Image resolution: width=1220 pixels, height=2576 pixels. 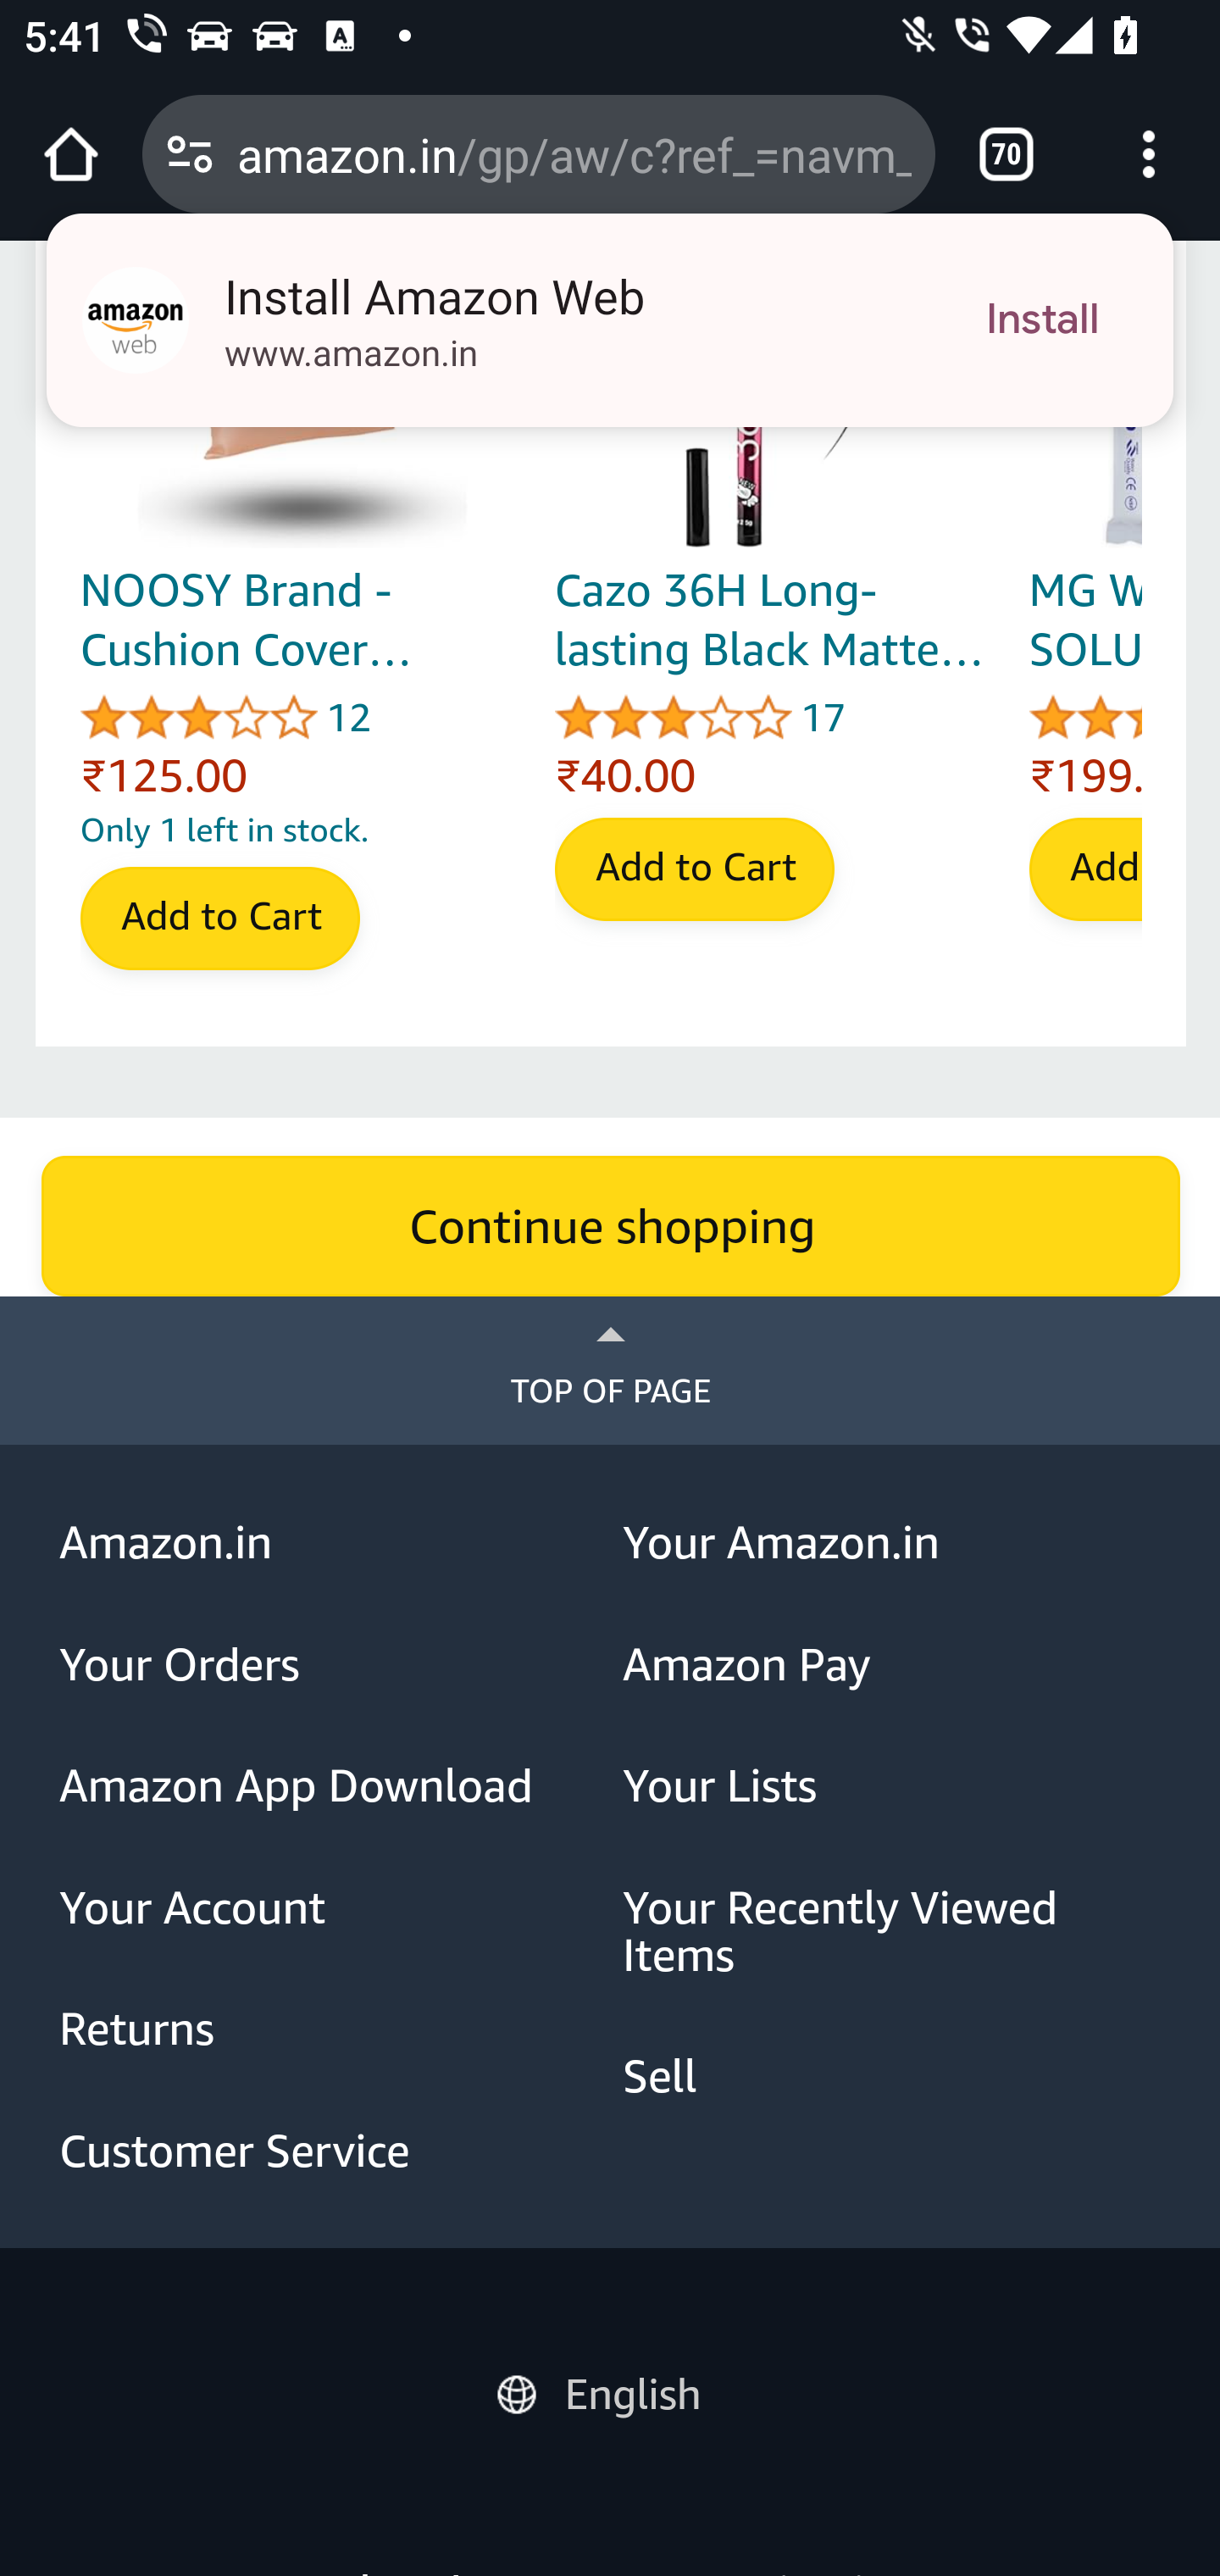 What do you see at coordinates (693, 871) in the screenshot?
I see `Add to Cart` at bounding box center [693, 871].